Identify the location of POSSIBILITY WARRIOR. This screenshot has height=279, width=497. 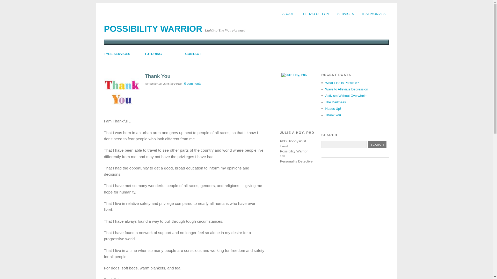
(153, 28).